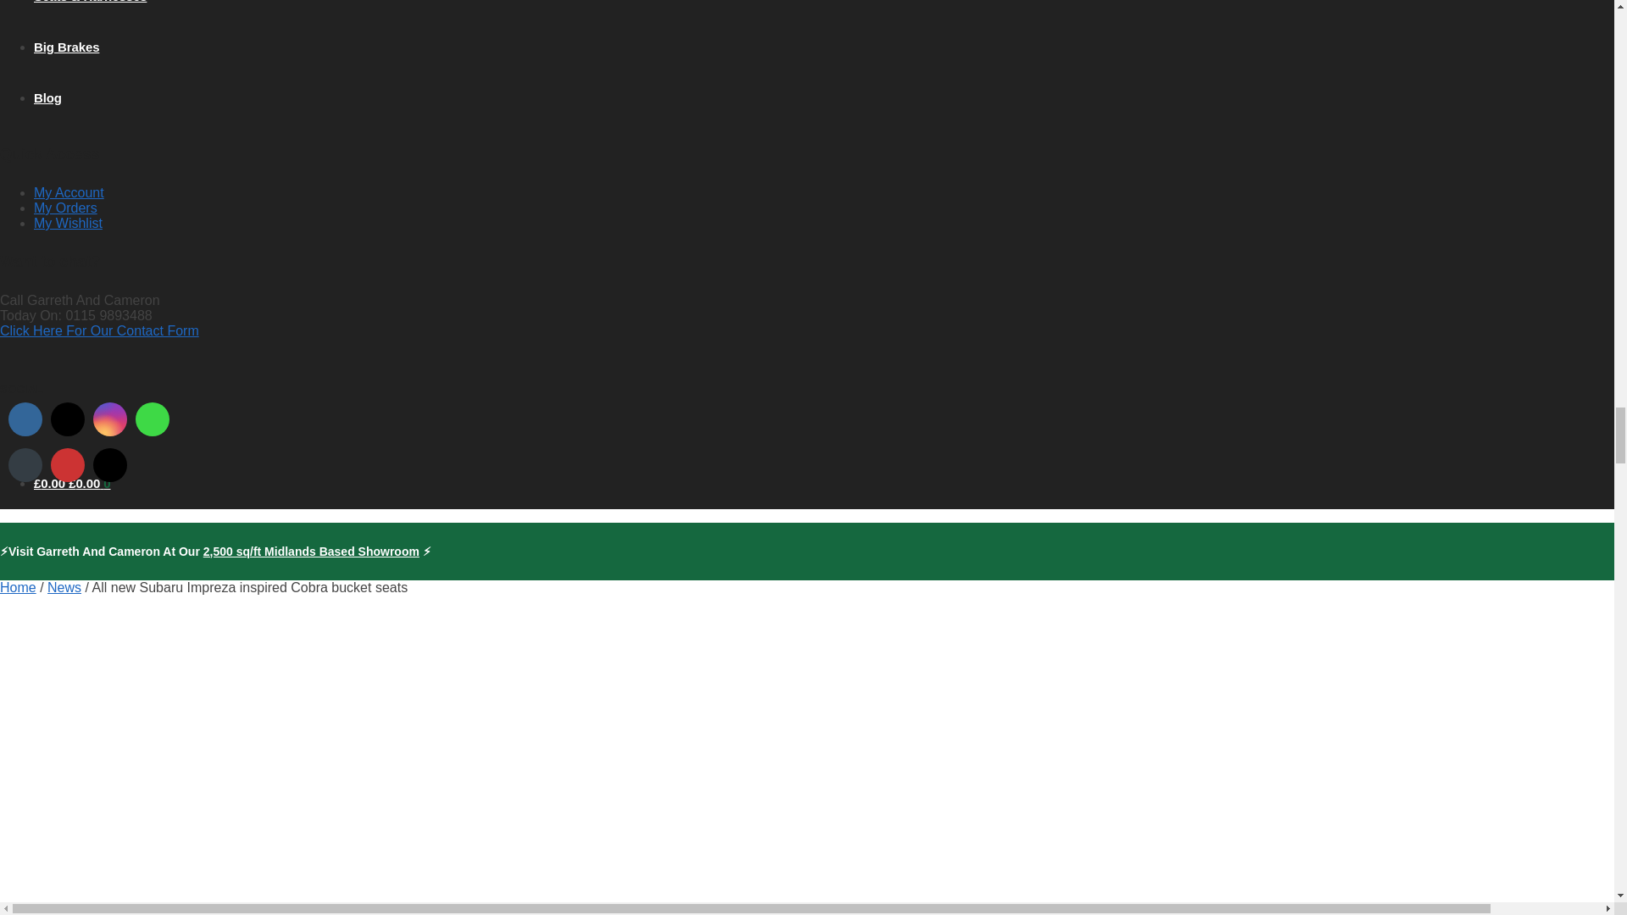 Image resolution: width=1627 pixels, height=915 pixels. I want to click on WhatsApp, so click(152, 419).